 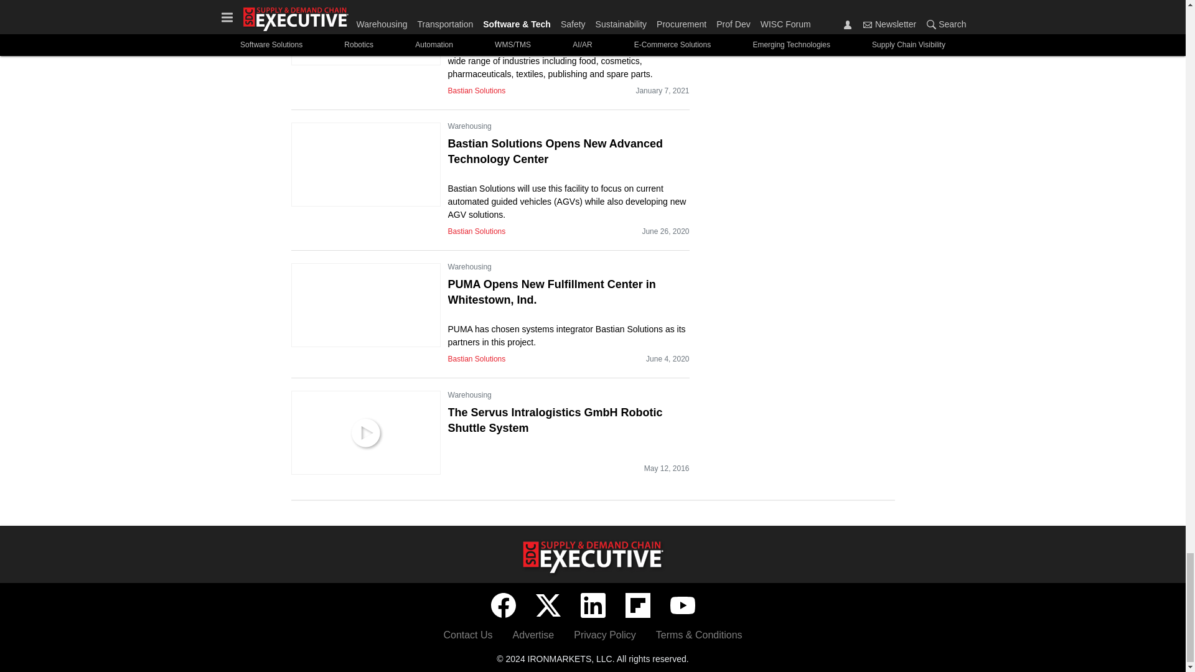 I want to click on LinkedIn icon, so click(x=592, y=605).